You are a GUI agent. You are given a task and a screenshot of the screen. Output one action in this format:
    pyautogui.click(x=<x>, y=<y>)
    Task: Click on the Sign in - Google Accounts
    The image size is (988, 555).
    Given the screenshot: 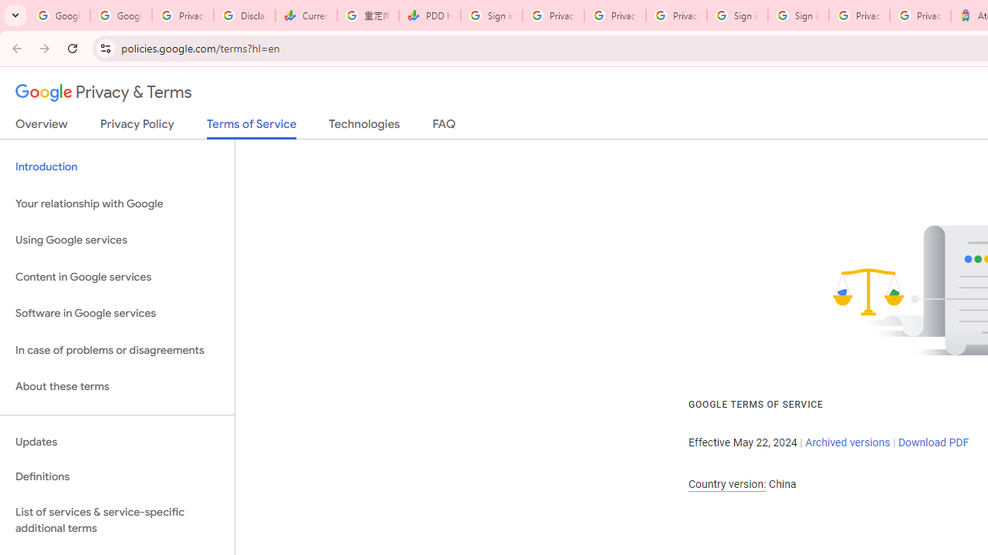 What is the action you would take?
    pyautogui.click(x=737, y=15)
    